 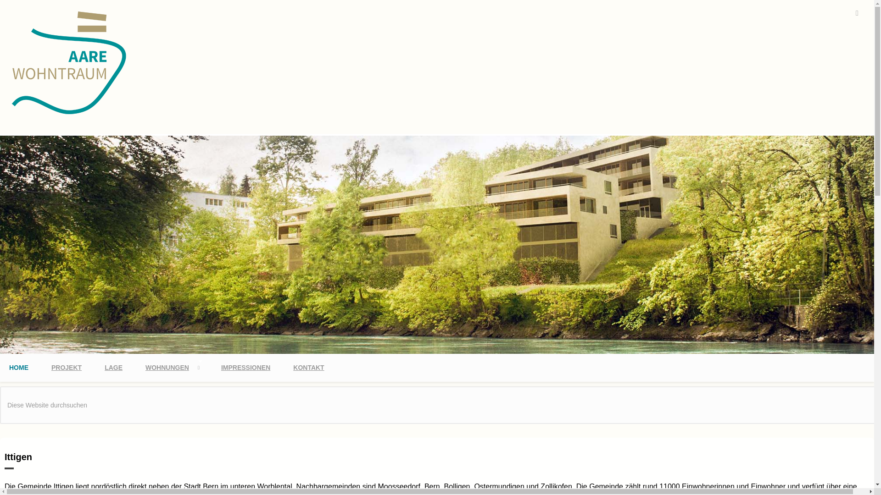 I want to click on Startseite, so click(x=70, y=114).